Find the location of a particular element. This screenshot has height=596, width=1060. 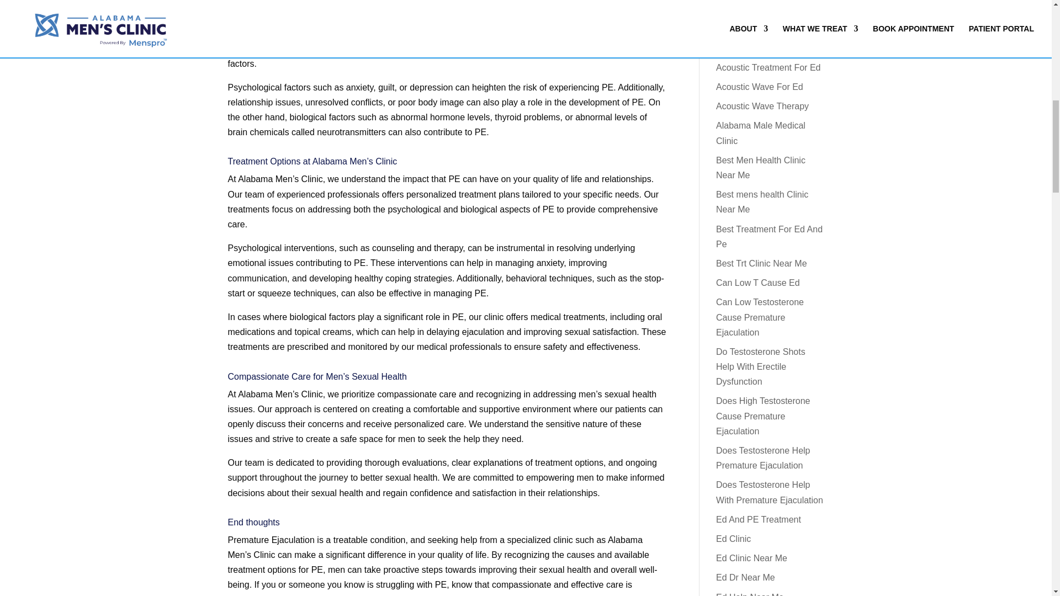

February 2024 is located at coordinates (745, 3).